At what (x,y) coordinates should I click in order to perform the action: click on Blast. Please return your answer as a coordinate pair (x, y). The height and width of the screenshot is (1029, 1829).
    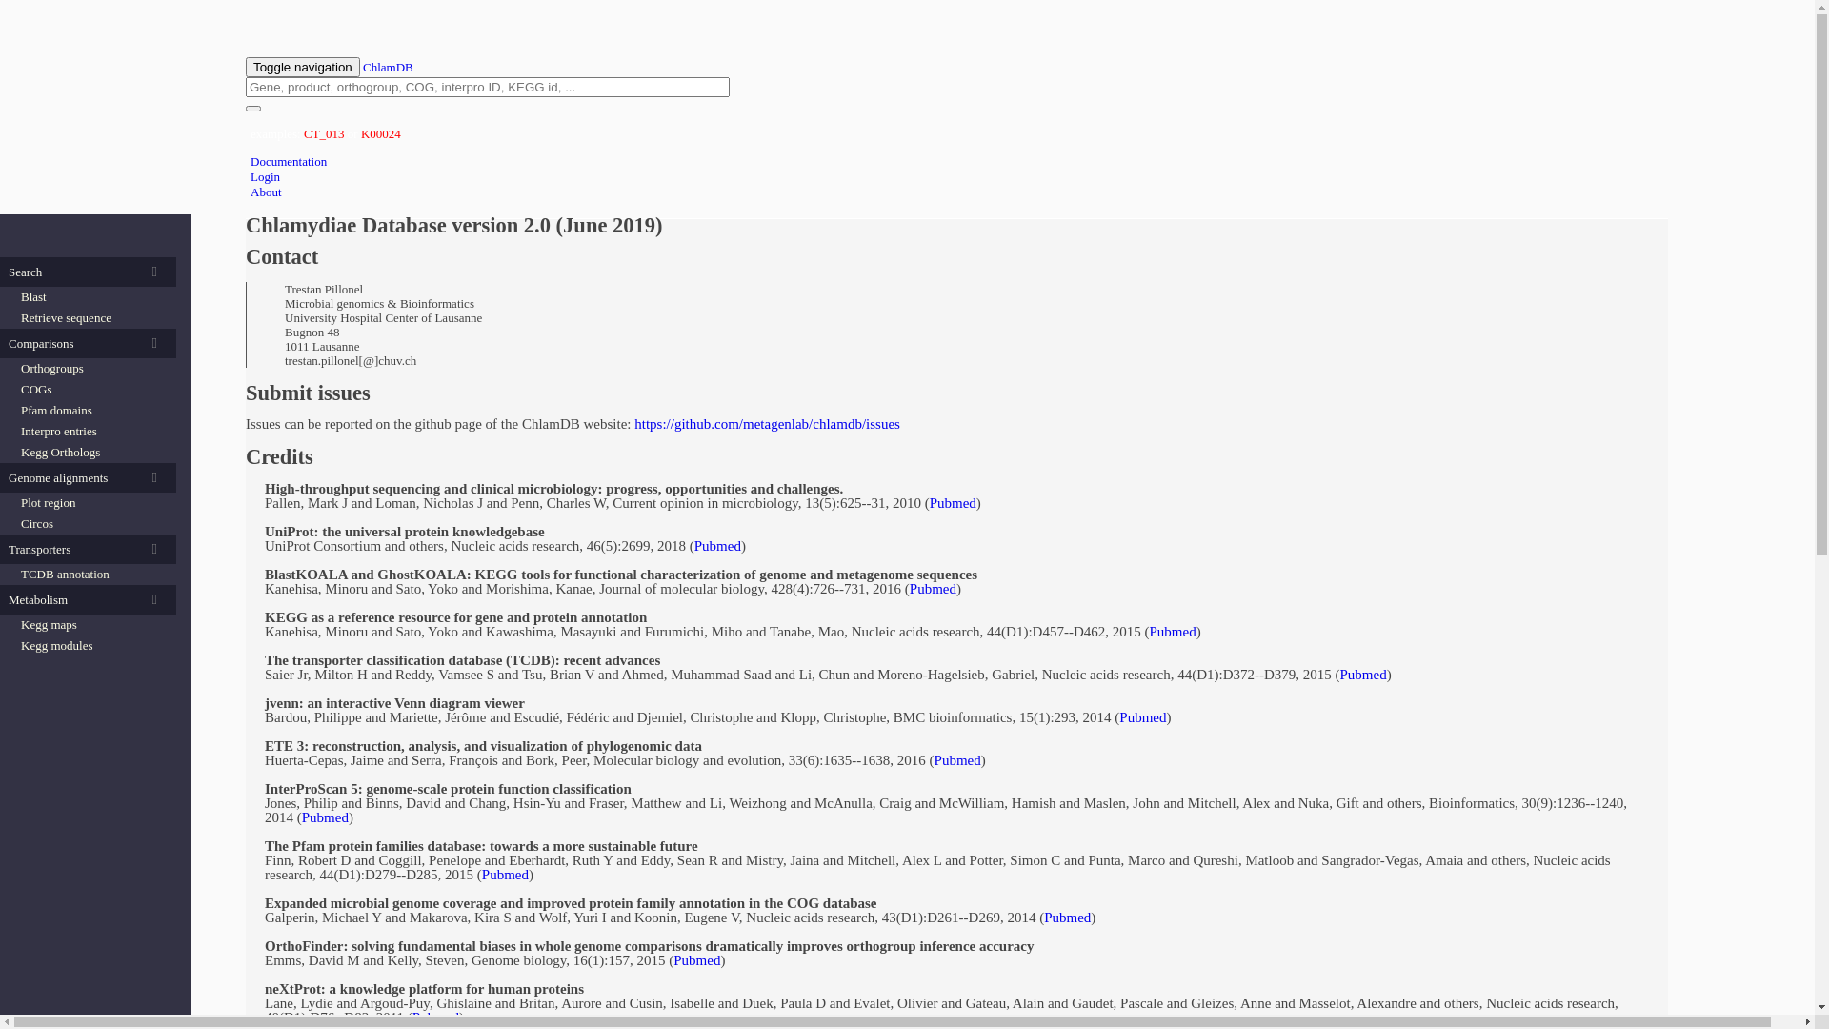
    Looking at the image, I should click on (93, 297).